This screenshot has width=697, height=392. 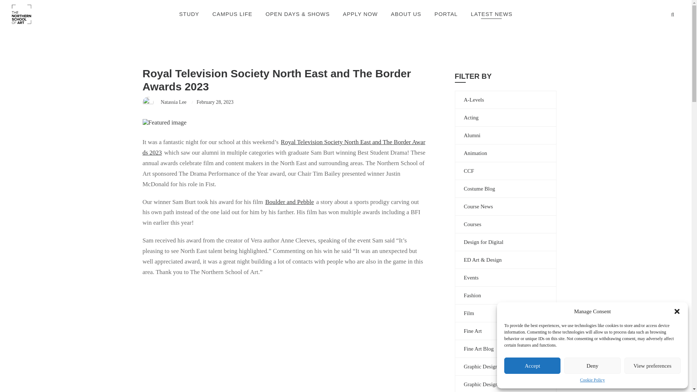 I want to click on Deny, so click(x=592, y=366).